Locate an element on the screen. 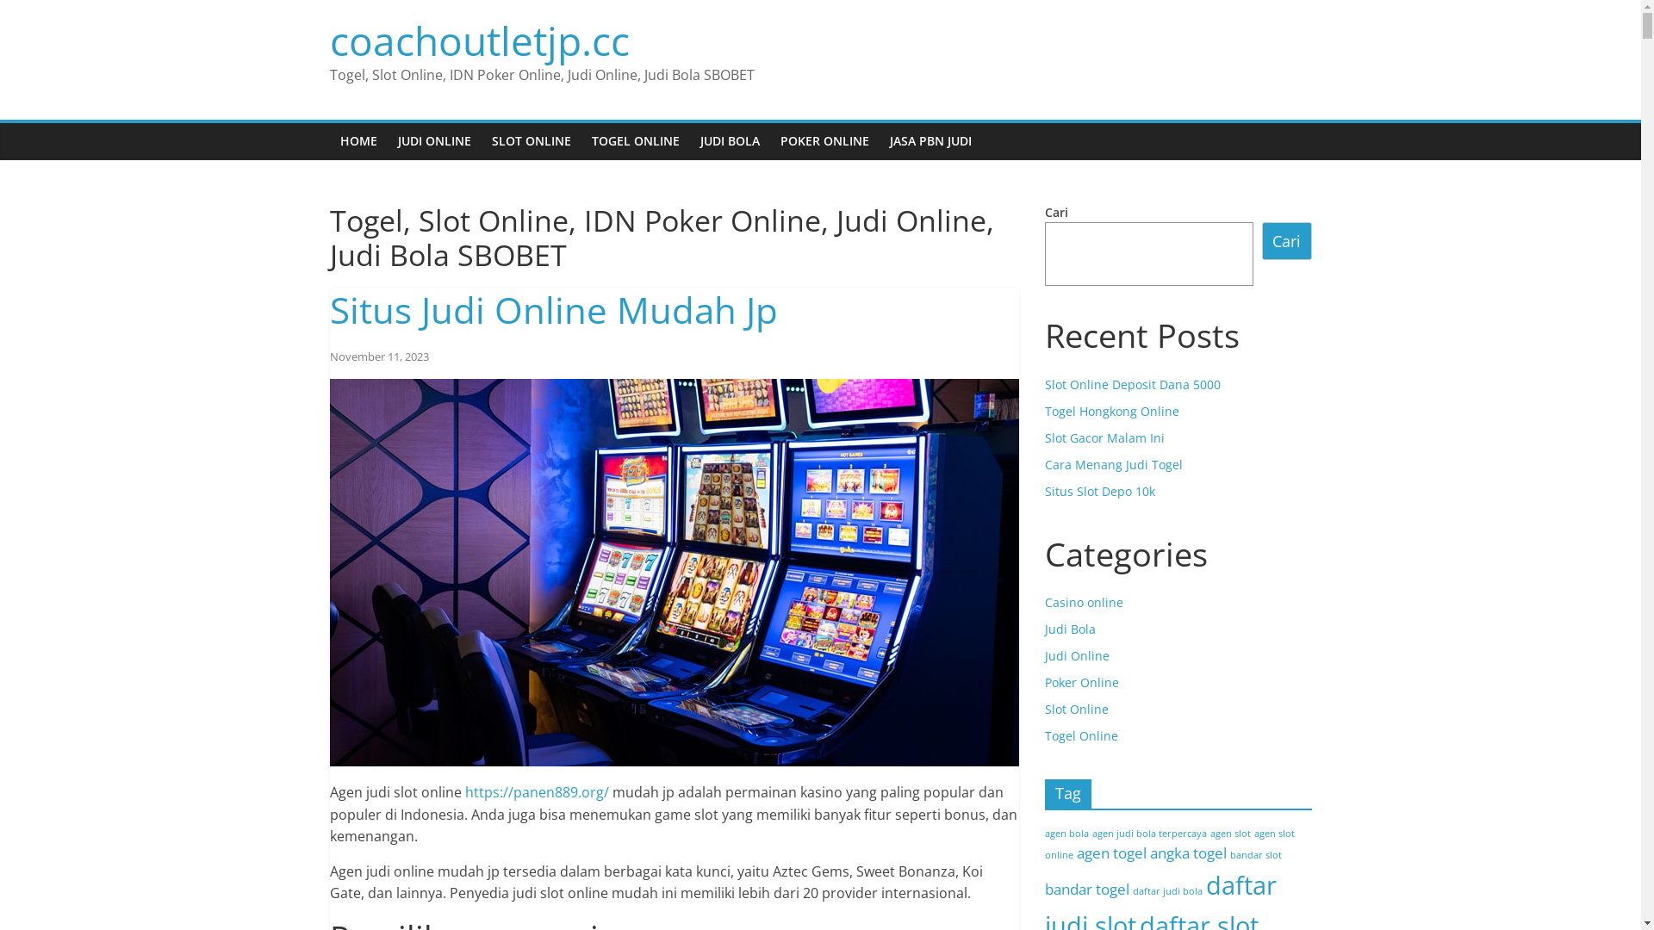  Casino online is located at coordinates (1084, 603).